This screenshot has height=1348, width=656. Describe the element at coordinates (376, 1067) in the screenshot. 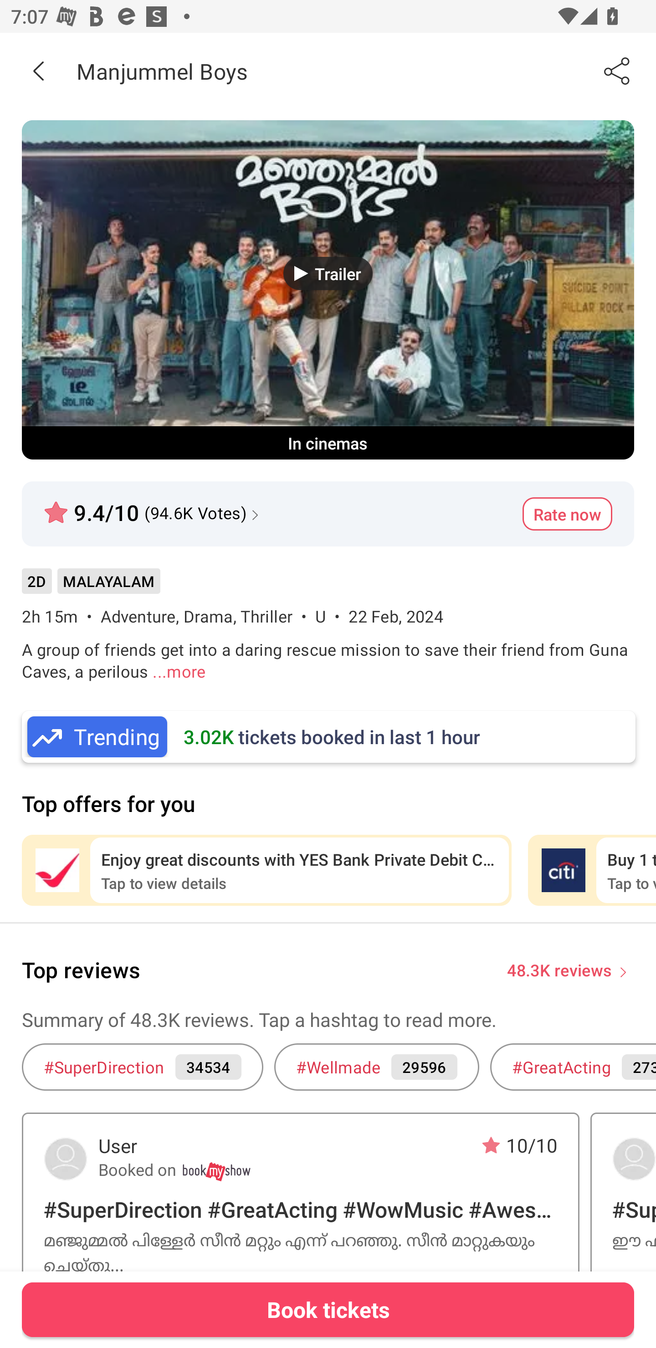

I see `#Wellmade 29596` at that location.